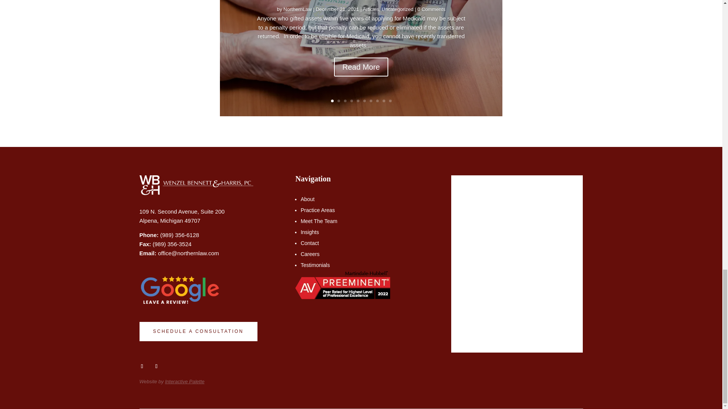  What do you see at coordinates (361, 82) in the screenshot?
I see `Read More` at bounding box center [361, 82].